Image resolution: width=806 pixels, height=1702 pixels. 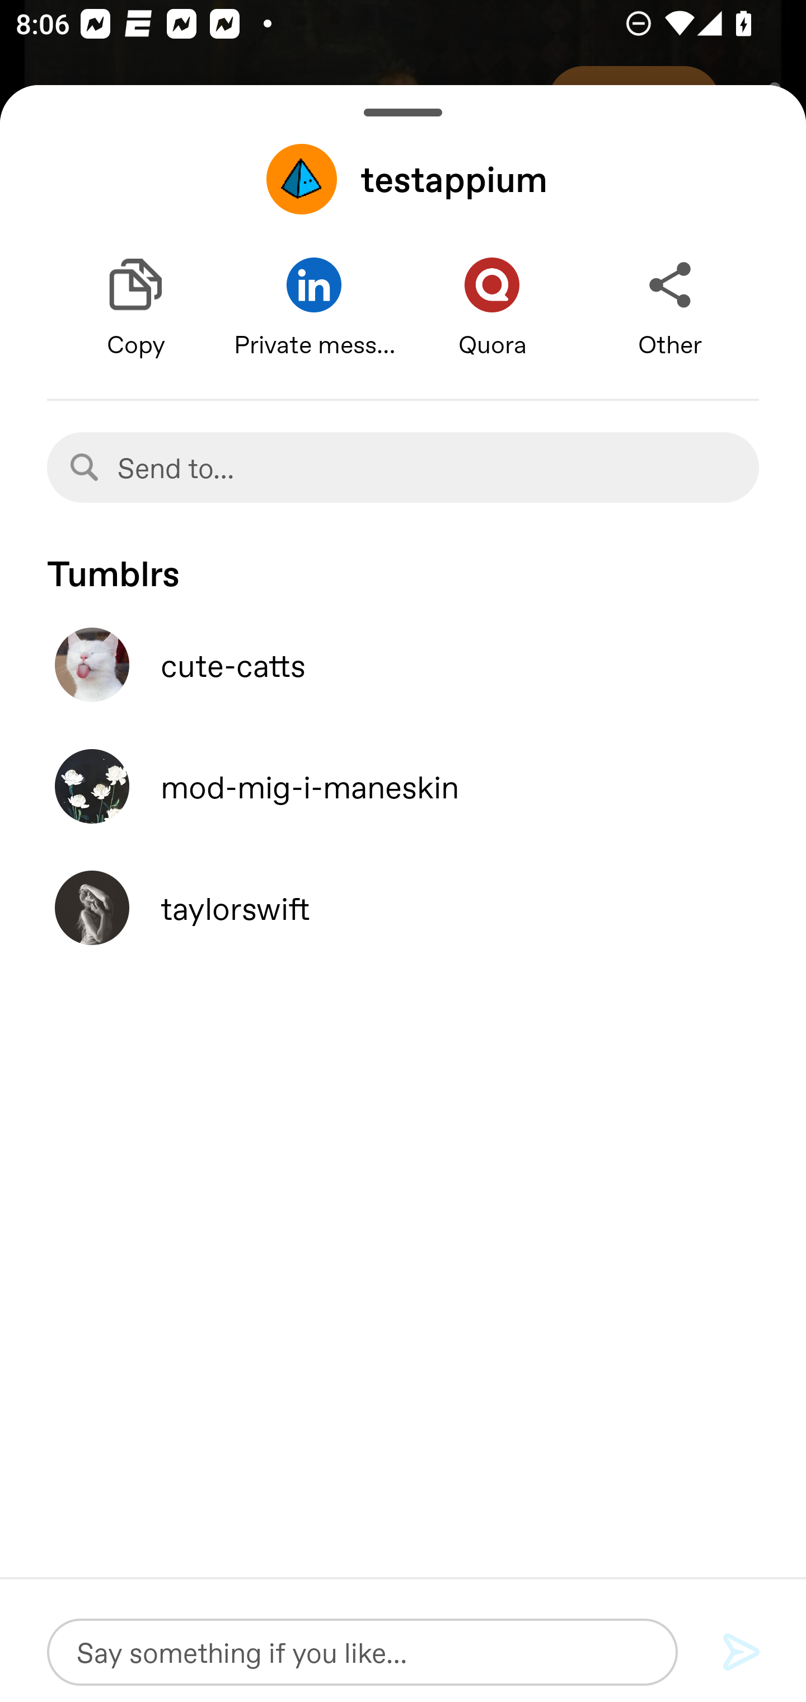 What do you see at coordinates (403, 786) in the screenshot?
I see `mod-mig-i-maneskin` at bounding box center [403, 786].